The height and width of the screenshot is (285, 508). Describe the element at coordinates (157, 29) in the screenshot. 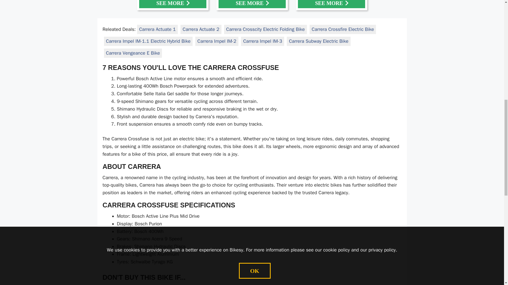

I see `Carrera Actuate 1` at that location.